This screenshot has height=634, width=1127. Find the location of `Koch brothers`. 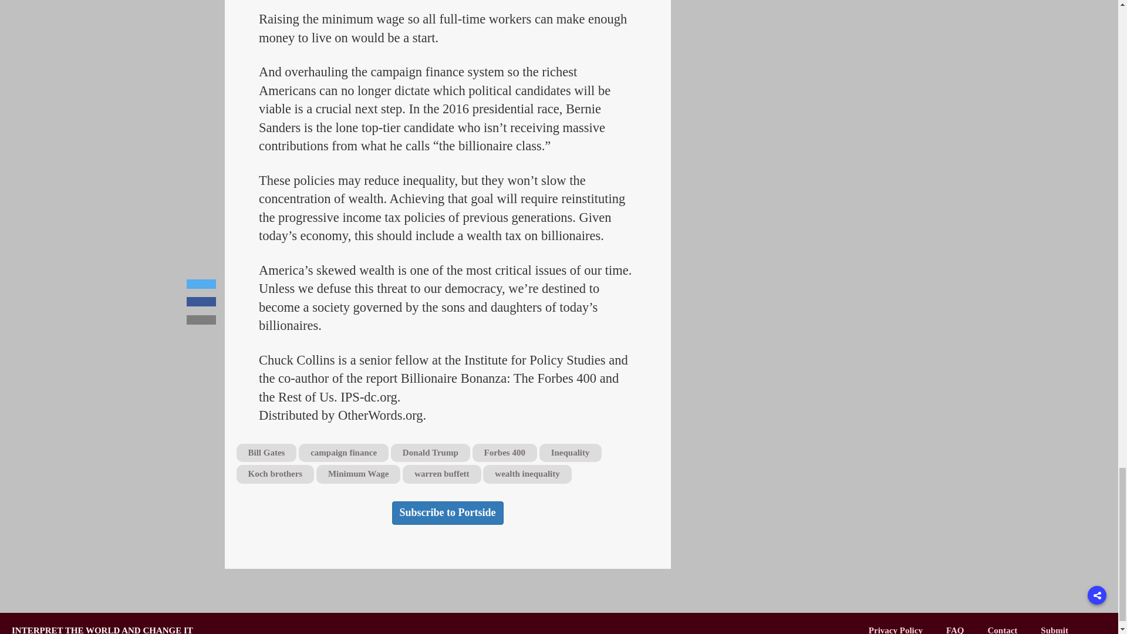

Koch brothers is located at coordinates (275, 473).